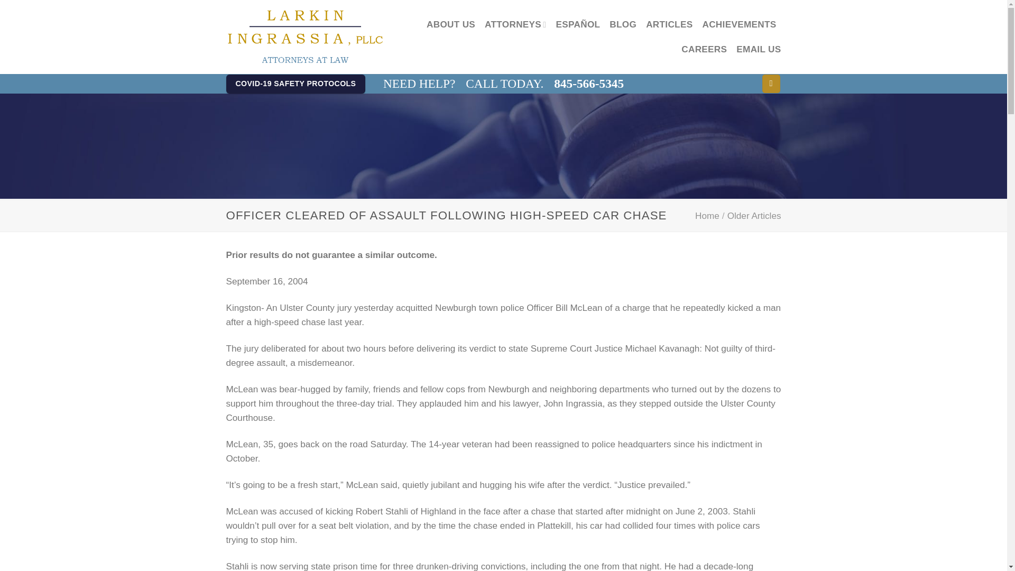  I want to click on COVID-19 SAFETY PROTOCOLS, so click(296, 84).